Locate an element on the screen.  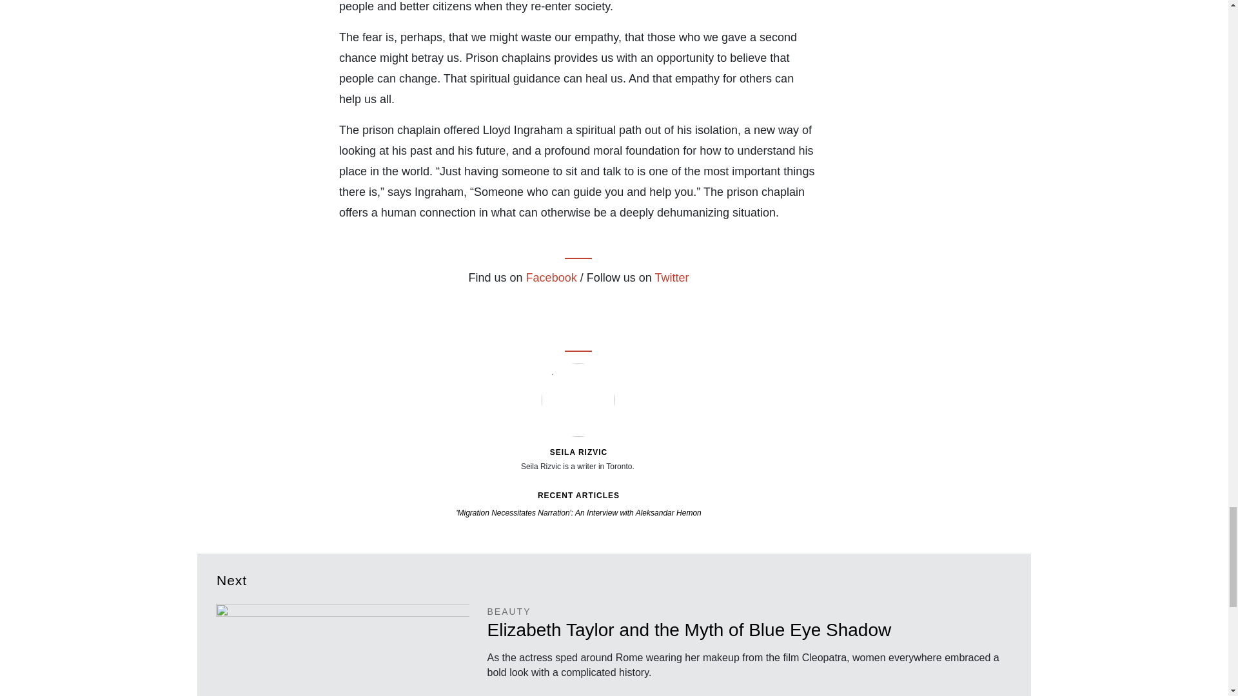
Twitter is located at coordinates (576, 306).